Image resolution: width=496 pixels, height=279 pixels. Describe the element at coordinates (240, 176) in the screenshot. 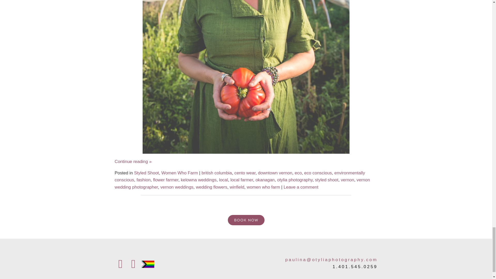

I see `environmentally conscious` at that location.